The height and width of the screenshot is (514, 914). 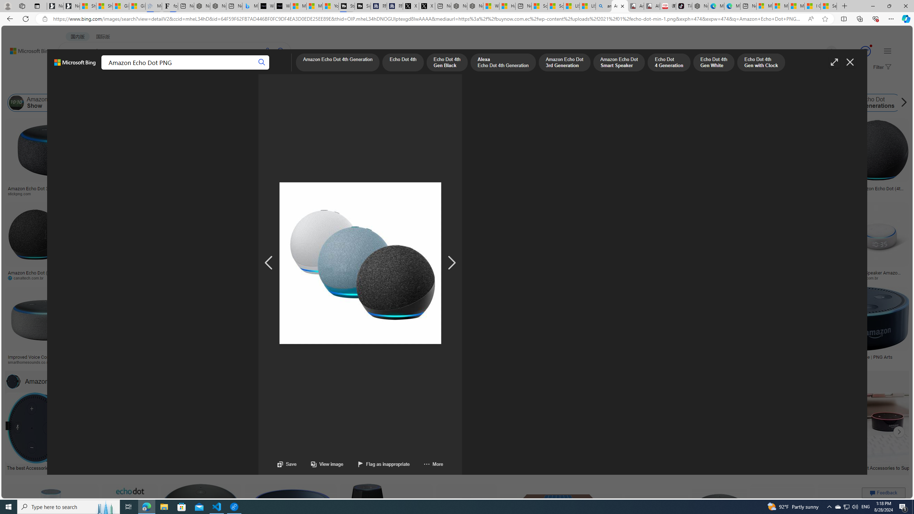 What do you see at coordinates (225, 70) in the screenshot?
I see `DICT` at bounding box center [225, 70].